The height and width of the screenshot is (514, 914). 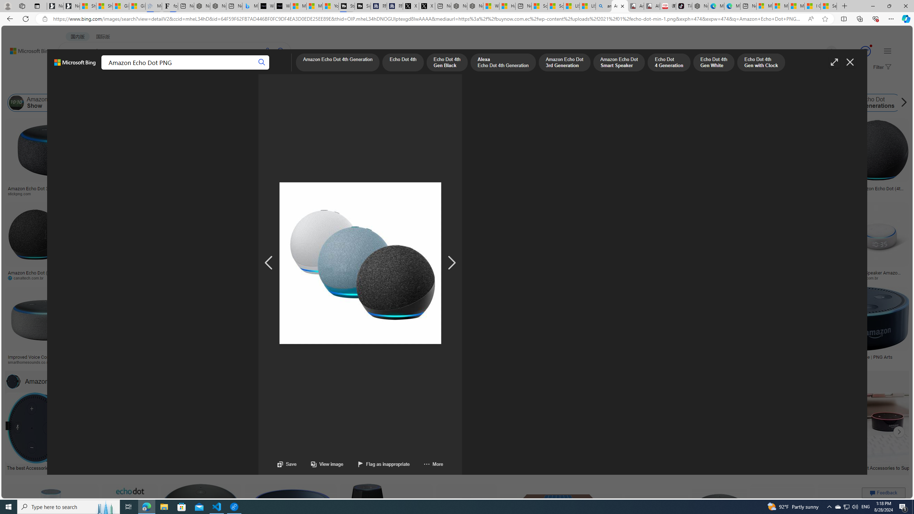 What do you see at coordinates (225, 70) in the screenshot?
I see `DICT` at bounding box center [225, 70].